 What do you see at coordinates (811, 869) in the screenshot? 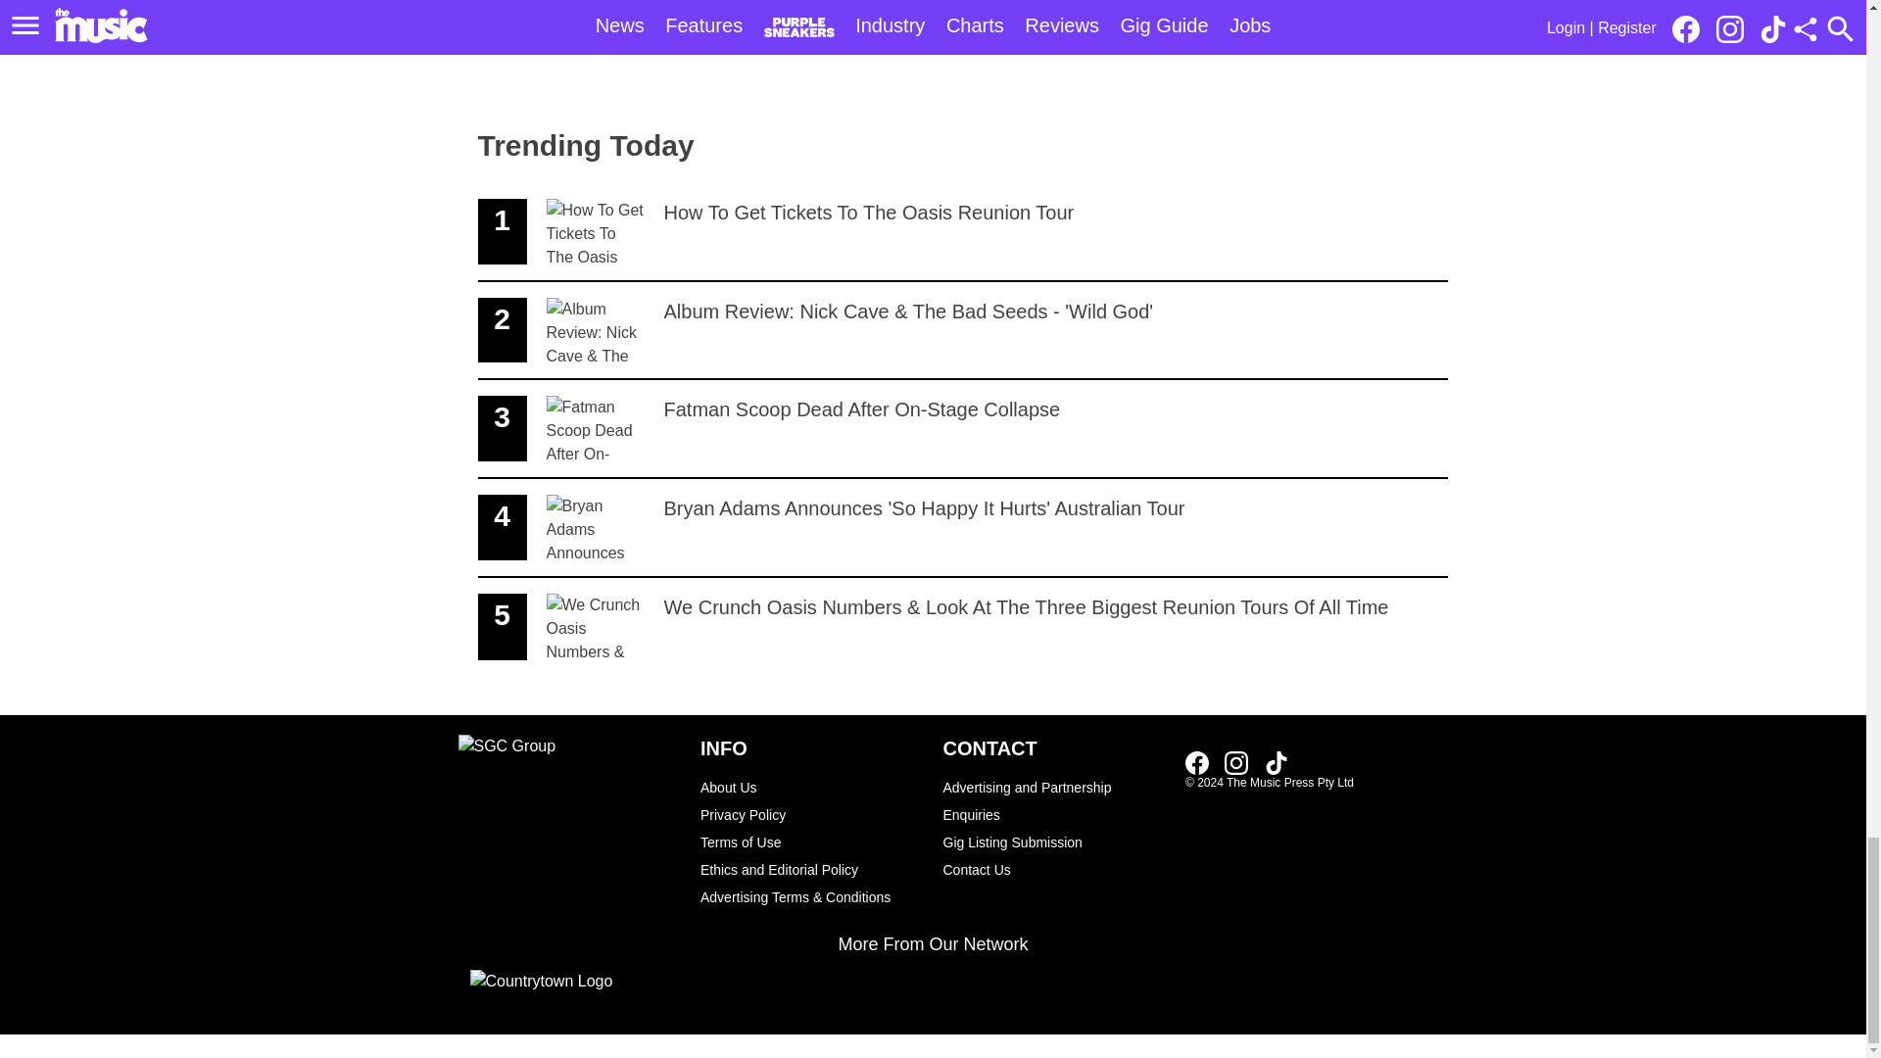
I see `Link to our Facebook` at bounding box center [811, 869].